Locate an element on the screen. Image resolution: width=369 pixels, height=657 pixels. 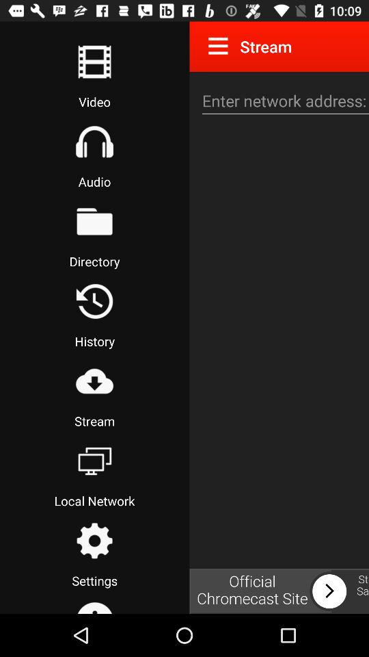
choose this is located at coordinates (94, 461).